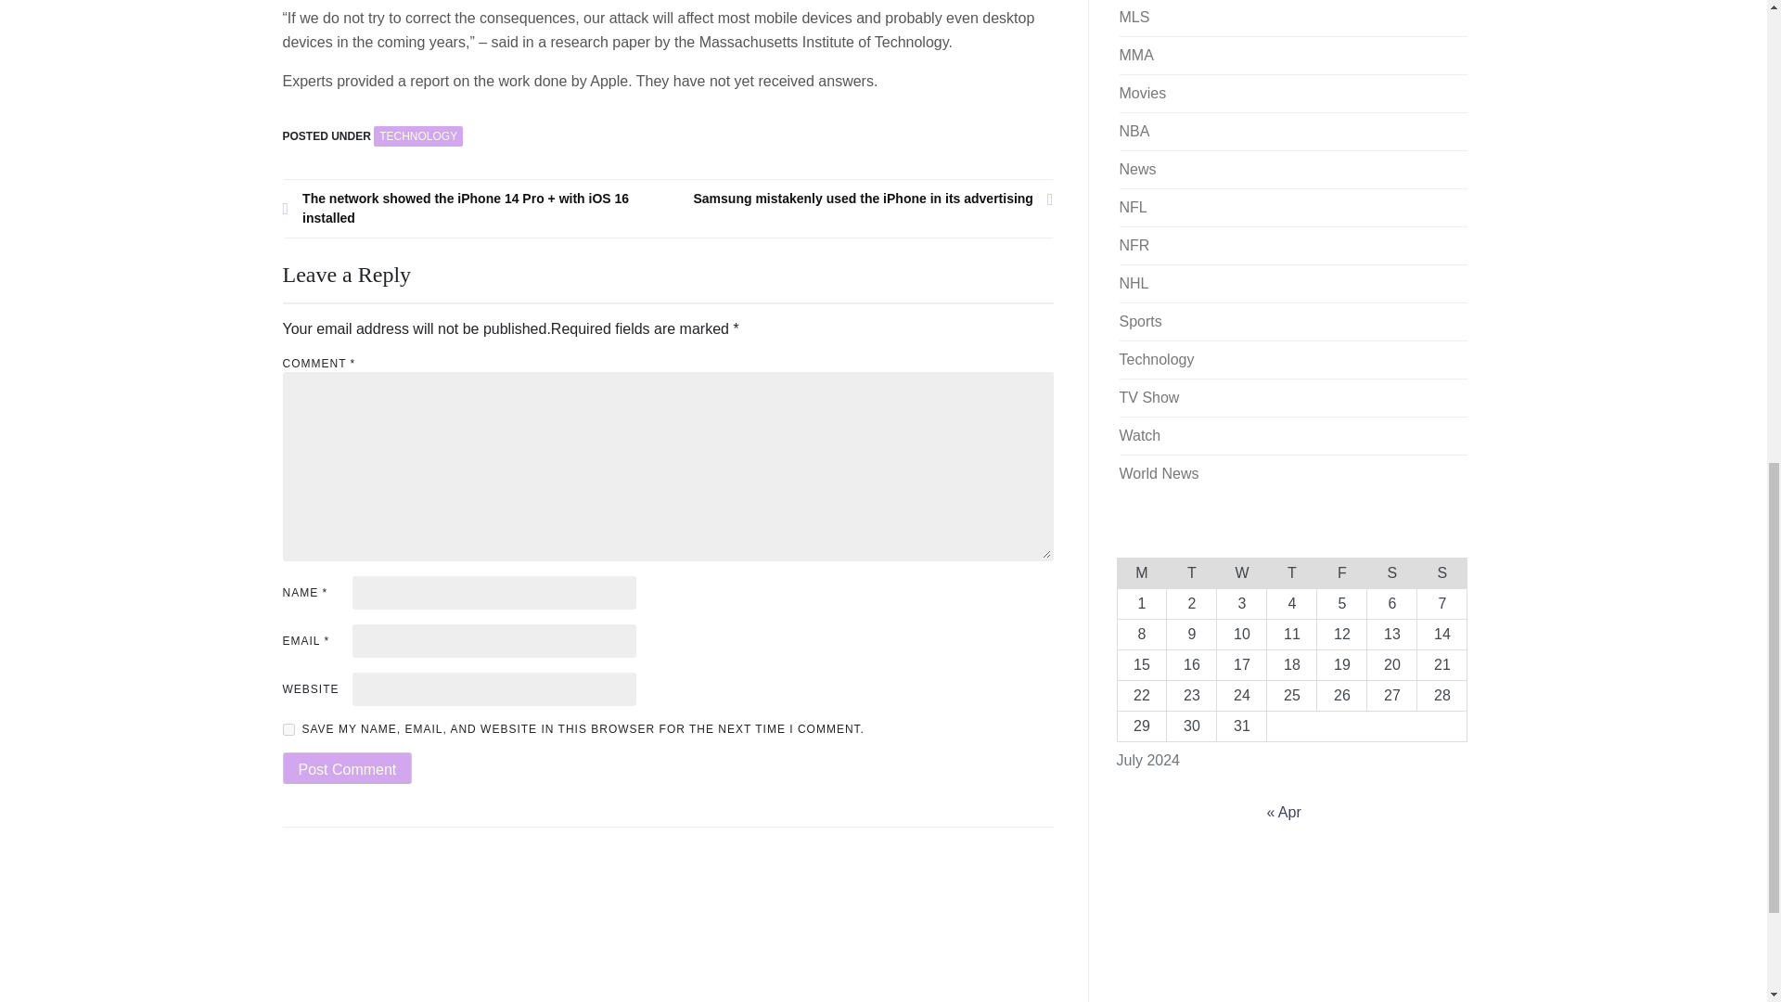  What do you see at coordinates (1241, 572) in the screenshot?
I see `Wednesday` at bounding box center [1241, 572].